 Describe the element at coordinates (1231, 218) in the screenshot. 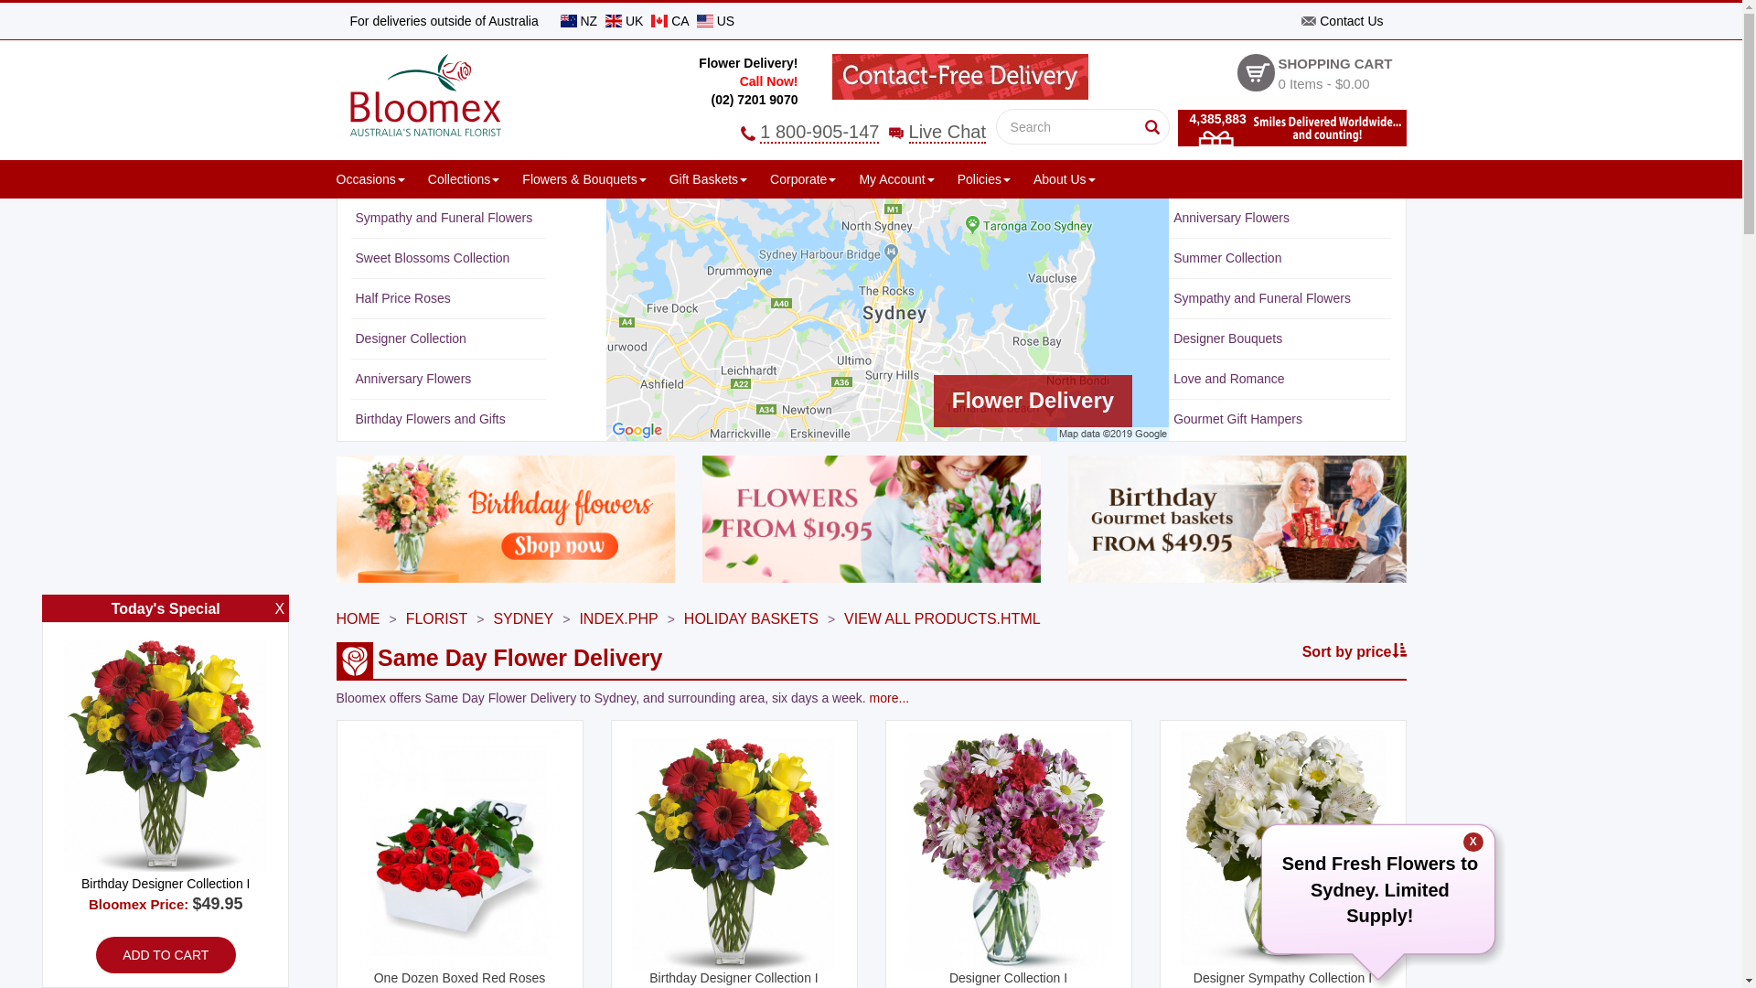

I see `Anniversary Flowers` at that location.